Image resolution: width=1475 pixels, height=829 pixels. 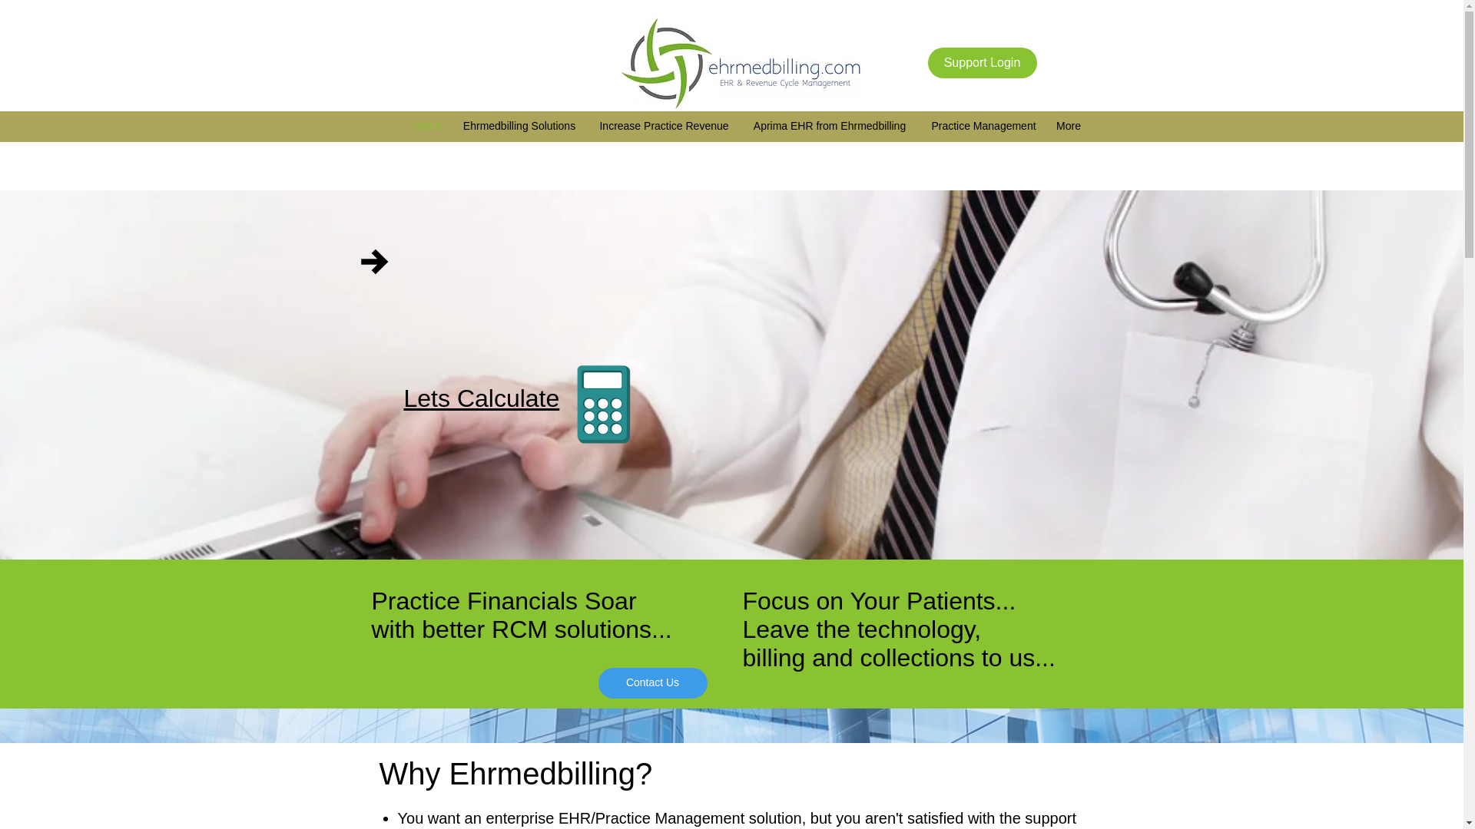 What do you see at coordinates (664, 126) in the screenshot?
I see `Increase Practice Revenue` at bounding box center [664, 126].